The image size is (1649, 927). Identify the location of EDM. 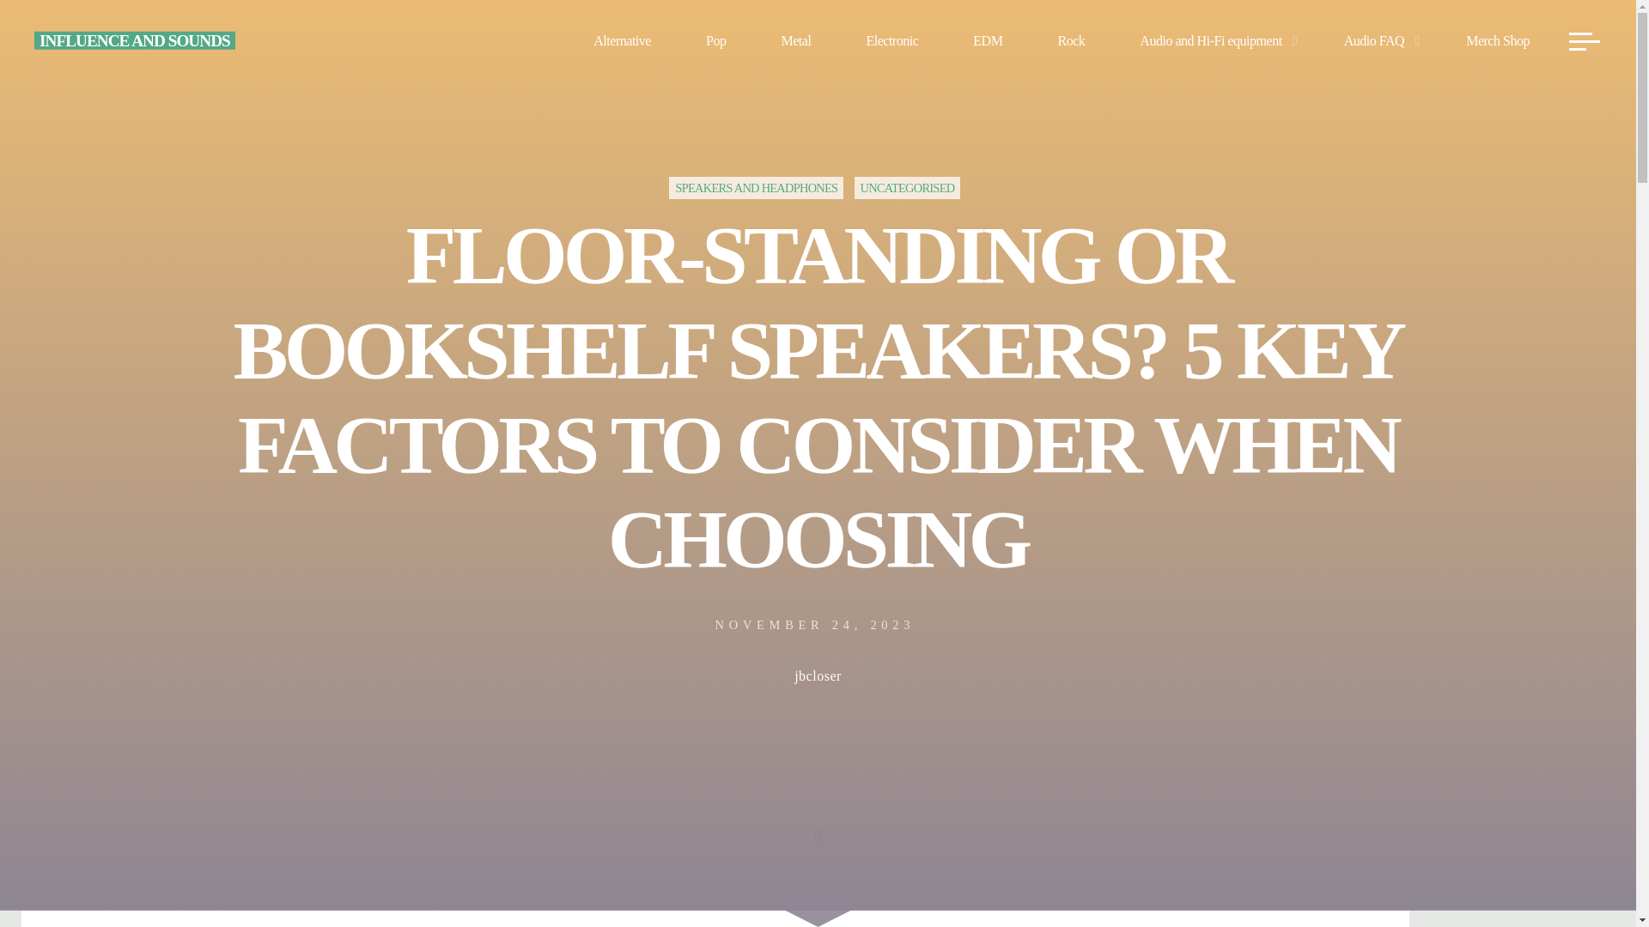
(987, 40).